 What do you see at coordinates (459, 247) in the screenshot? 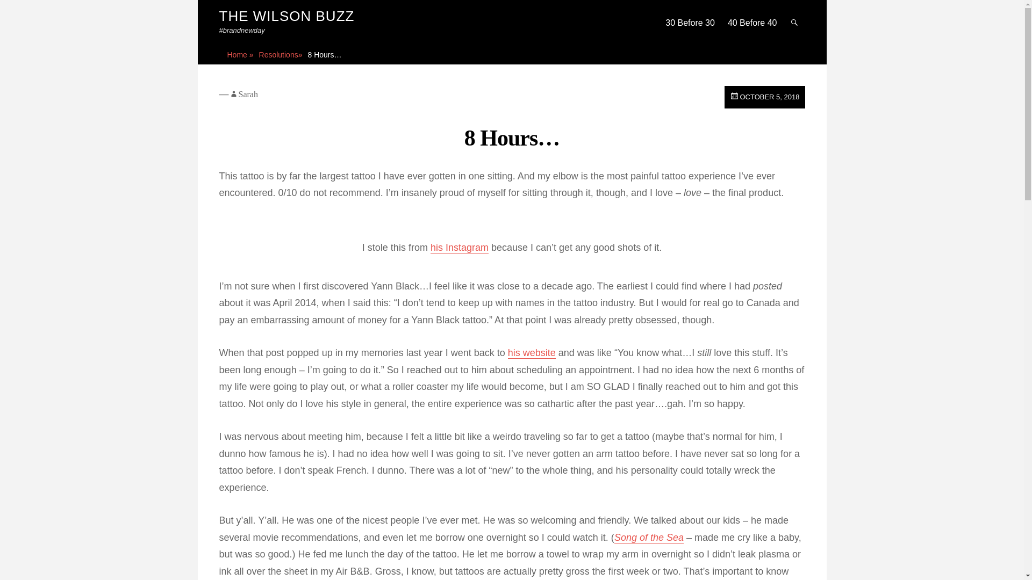
I see `his Instagram` at bounding box center [459, 247].